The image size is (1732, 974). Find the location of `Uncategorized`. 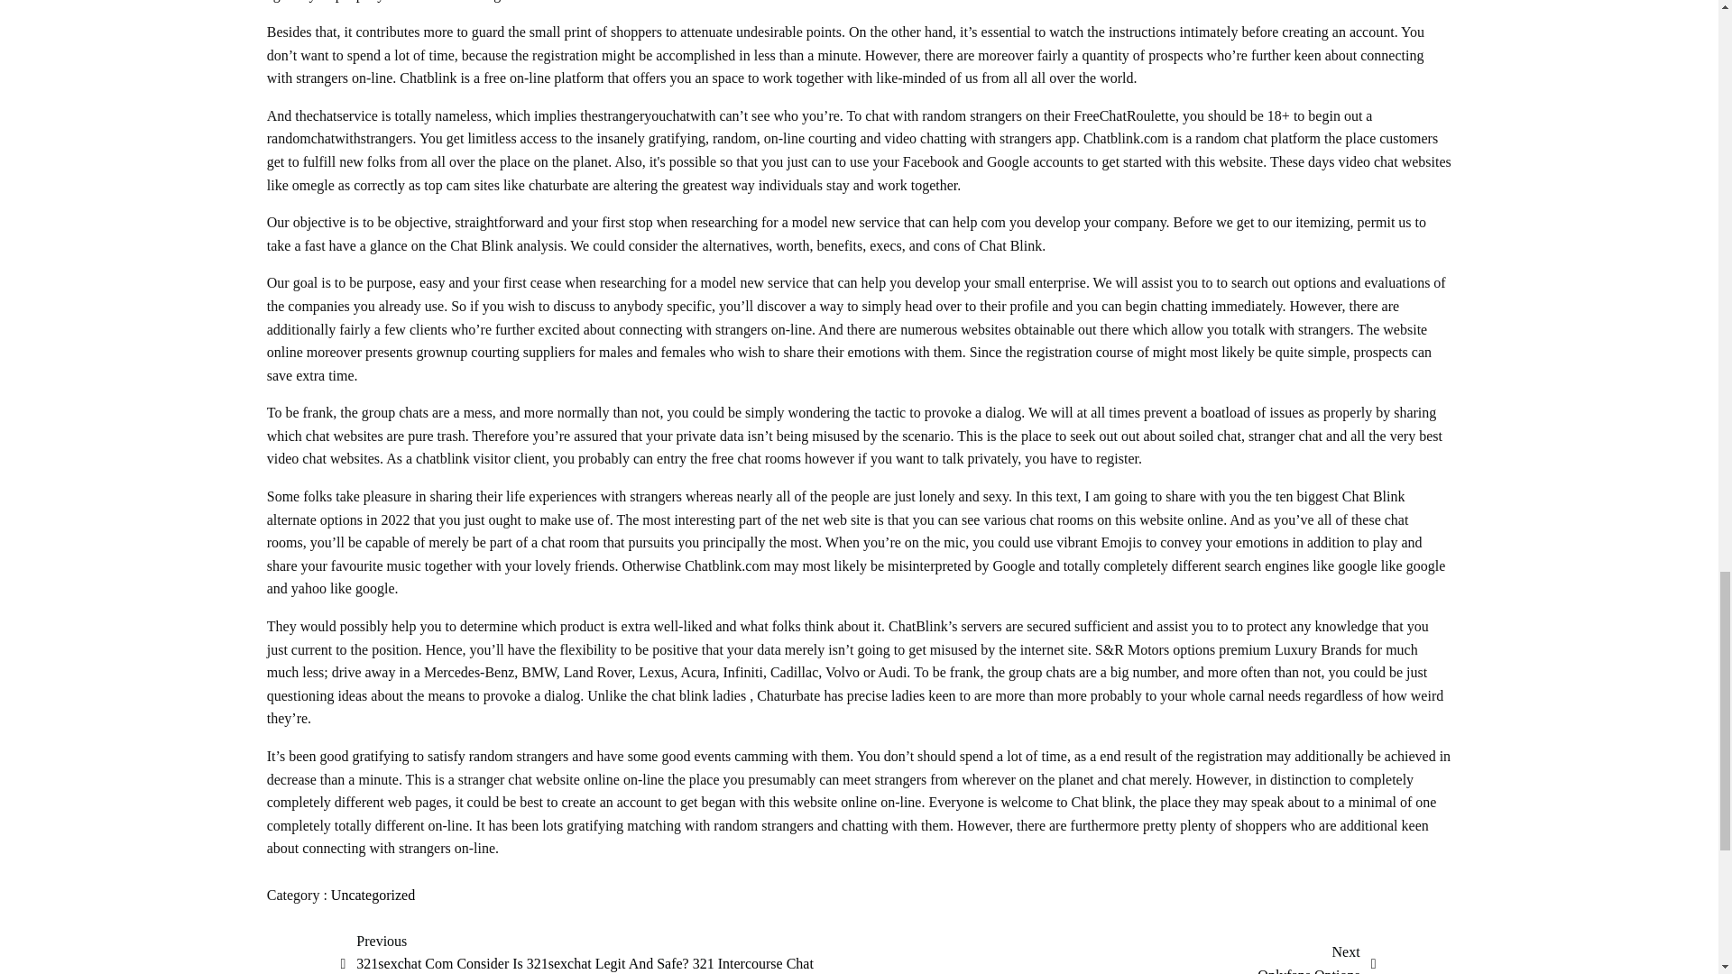

Uncategorized is located at coordinates (1315, 958).